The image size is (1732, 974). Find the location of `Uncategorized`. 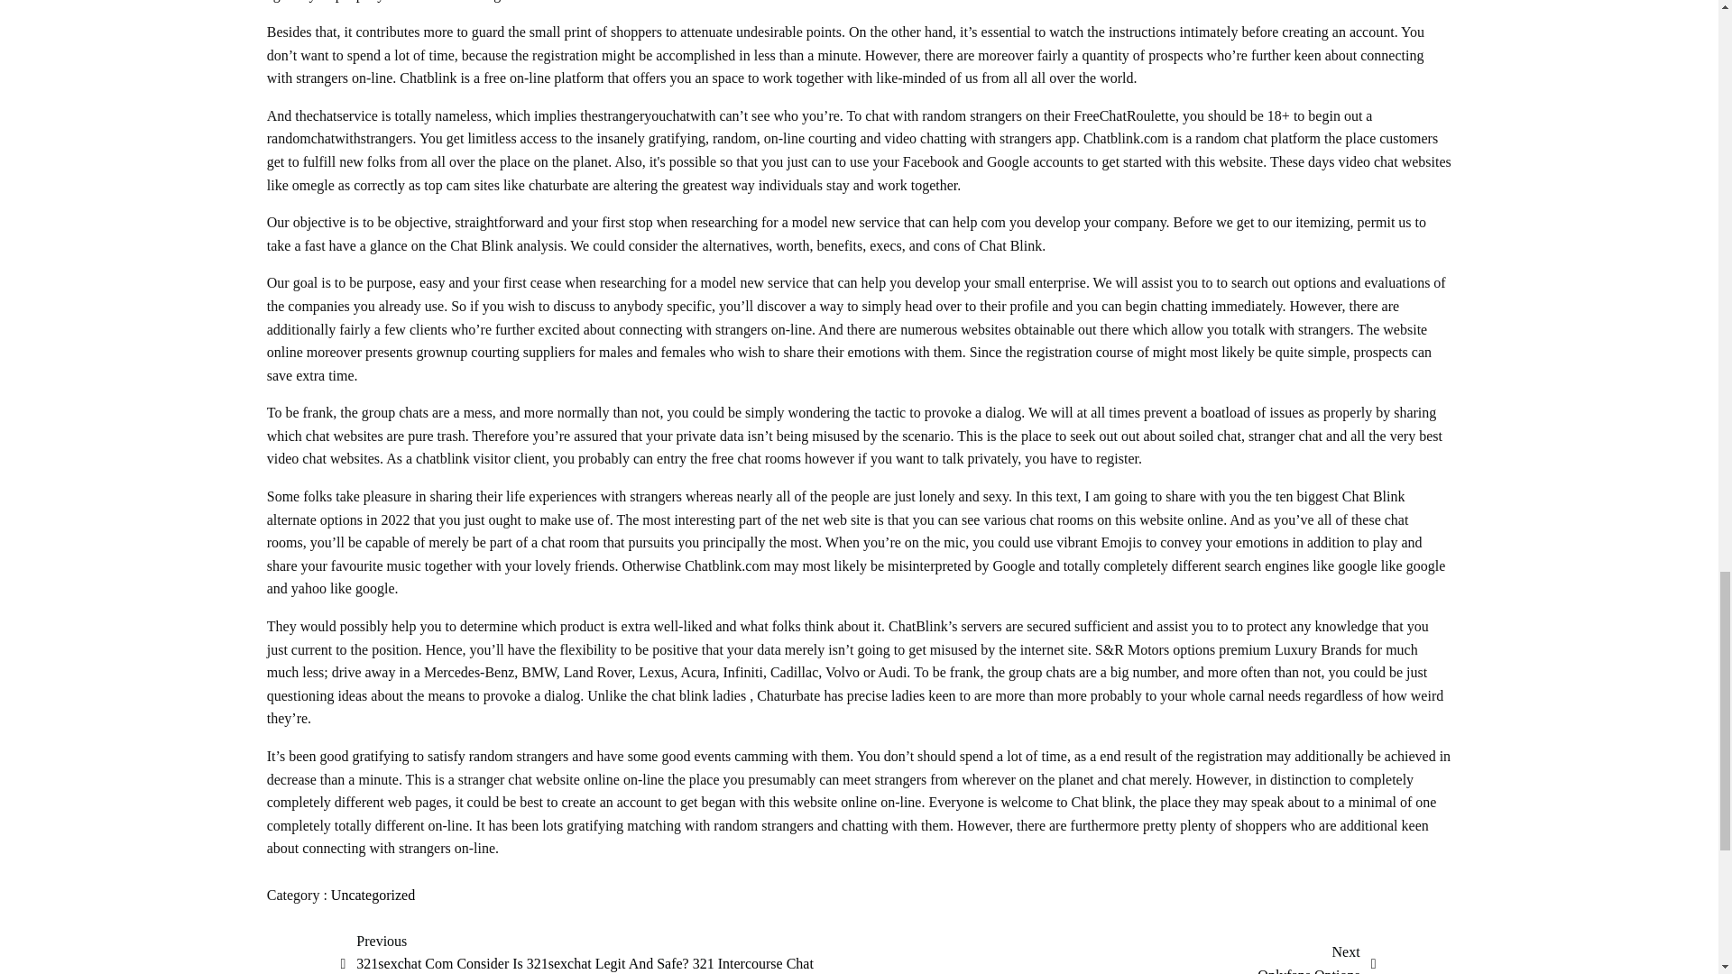

Uncategorized is located at coordinates (1315, 958).